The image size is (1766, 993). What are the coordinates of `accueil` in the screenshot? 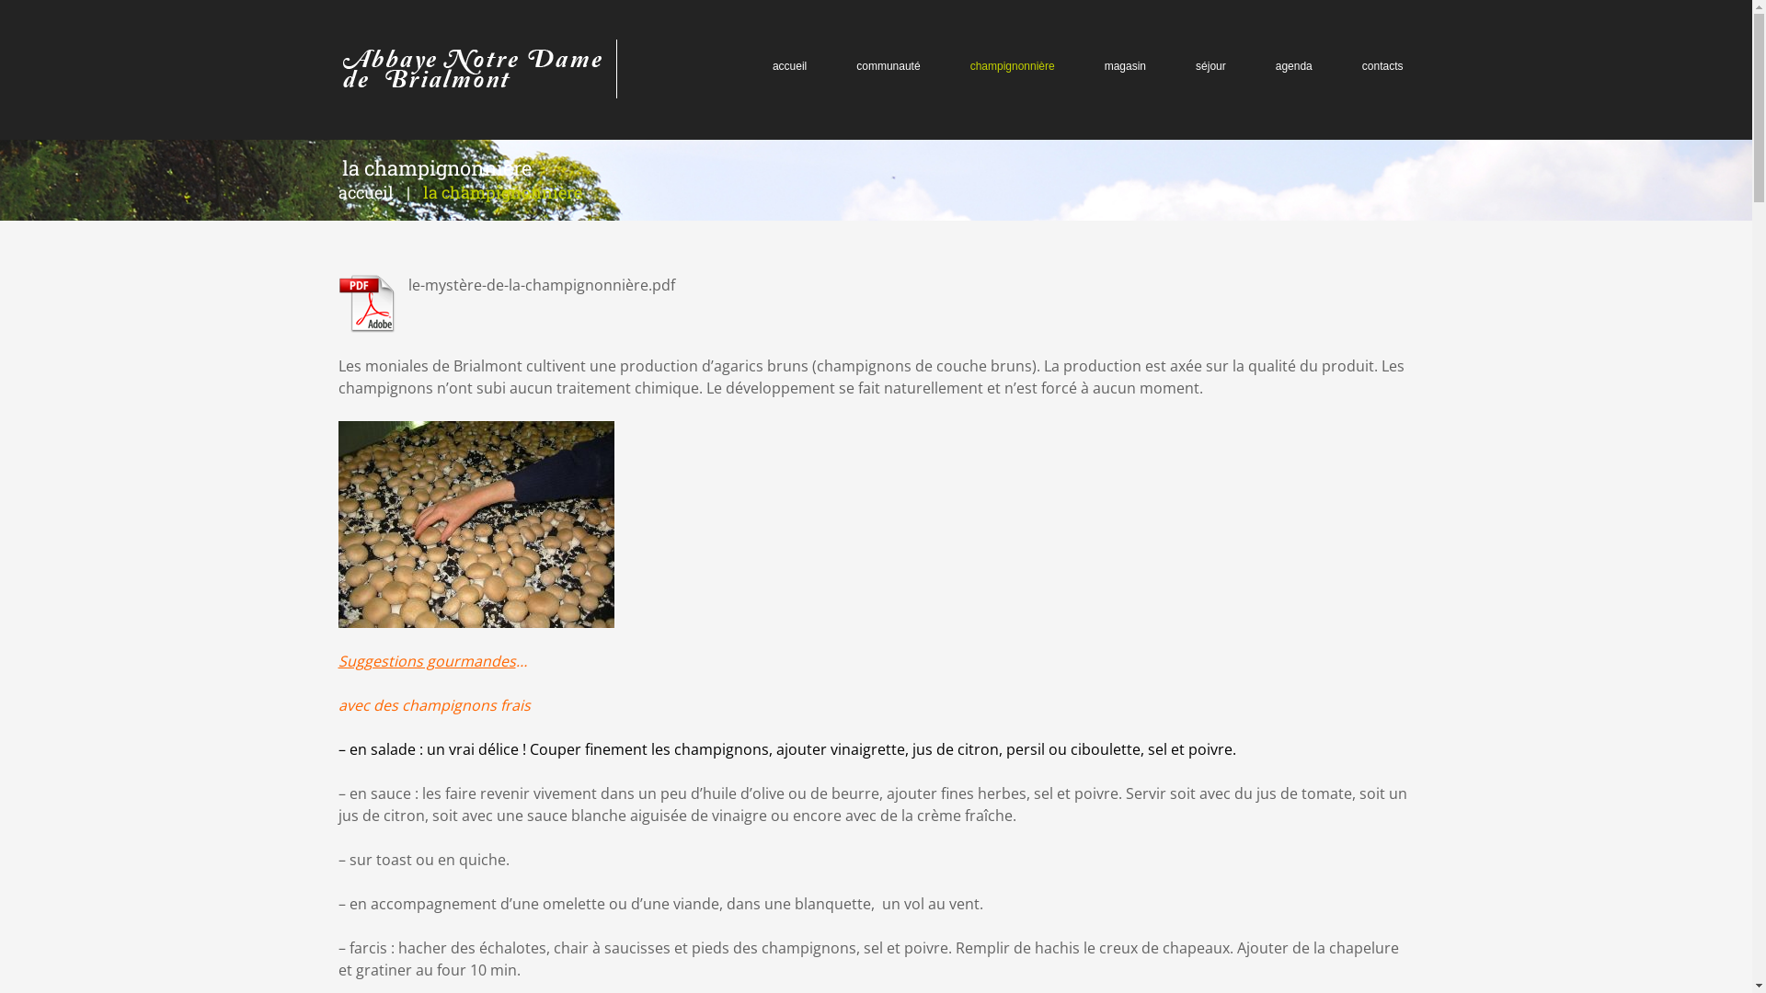 It's located at (789, 65).